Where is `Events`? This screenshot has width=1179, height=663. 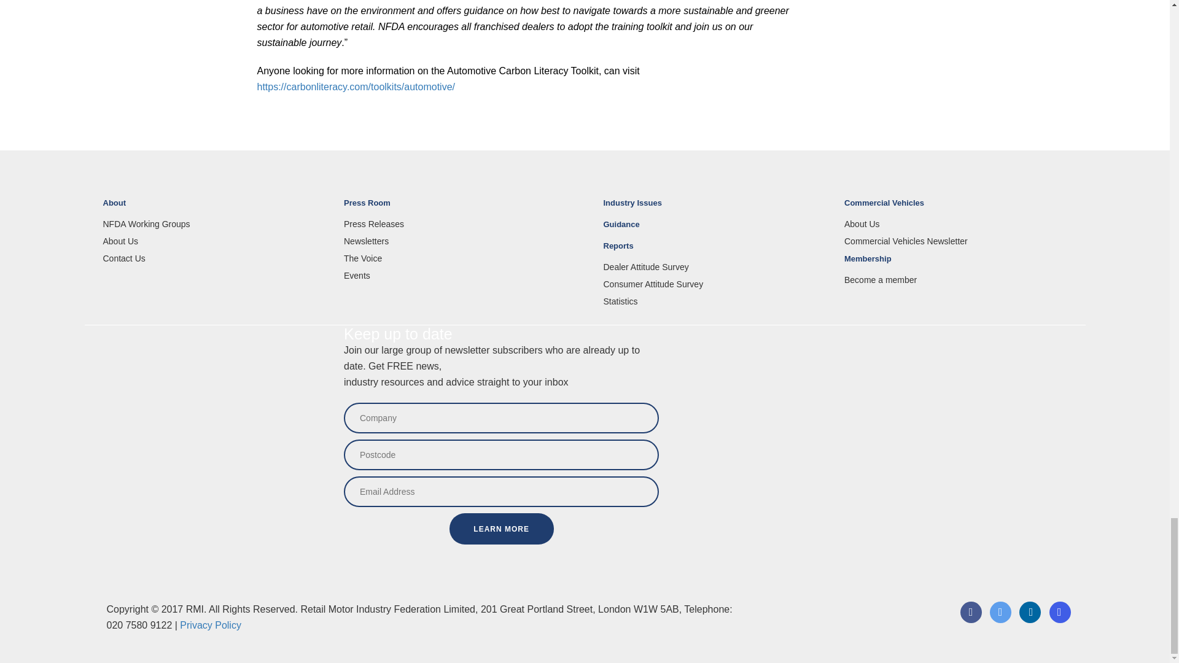 Events is located at coordinates (456, 275).